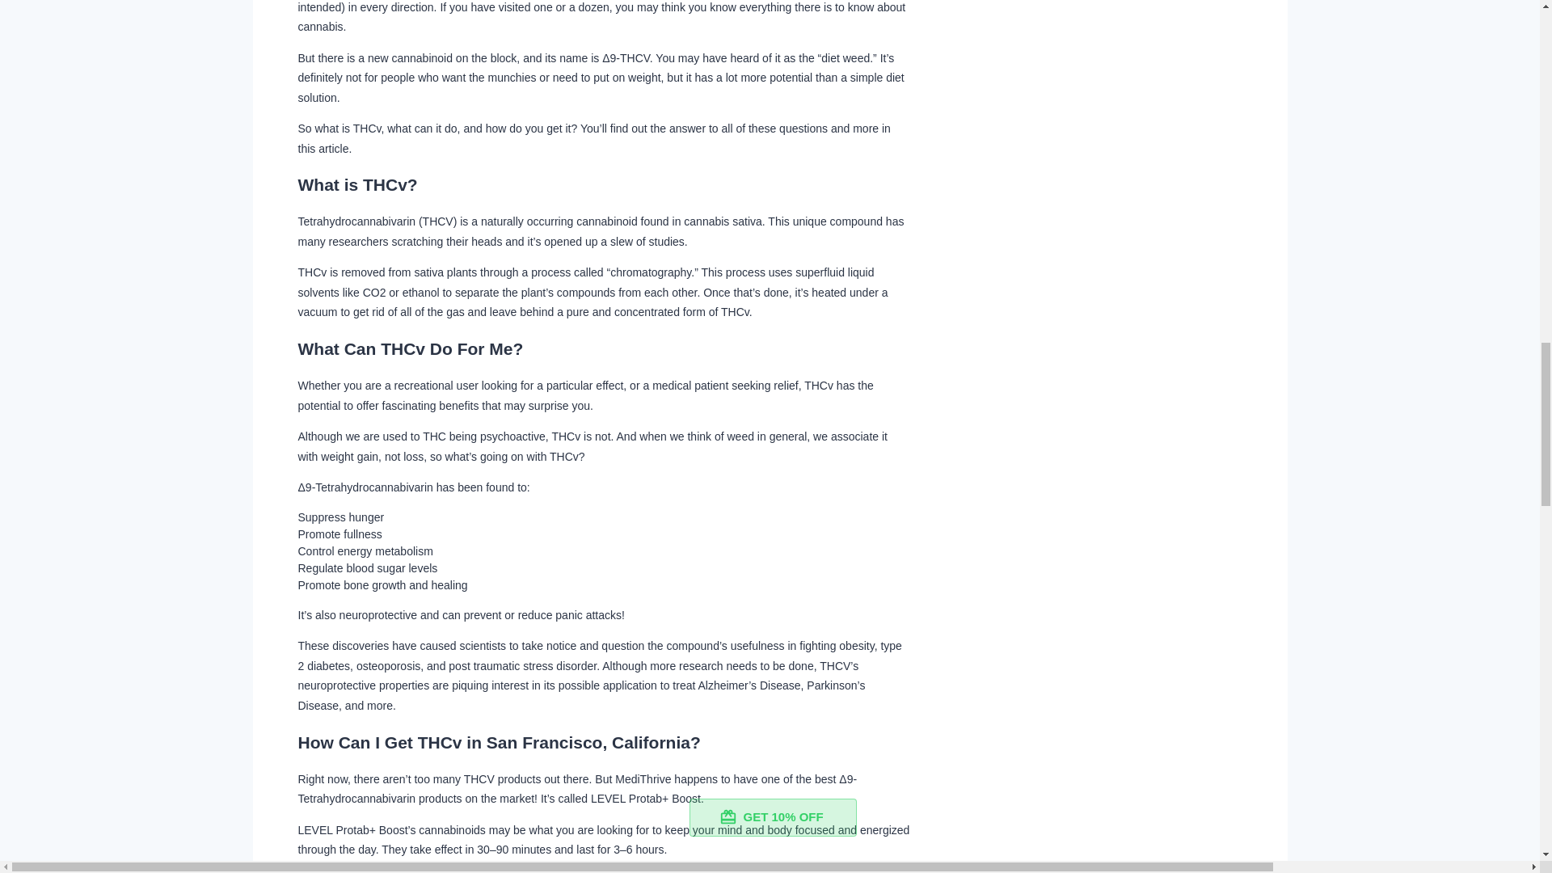 The image size is (1552, 873). I want to click on slew of studies., so click(648, 241).